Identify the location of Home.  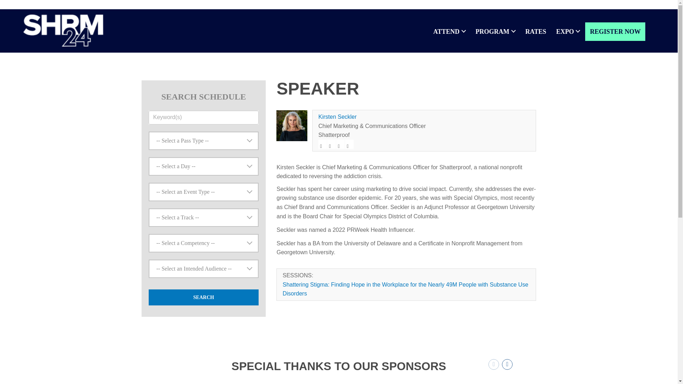
(62, 31).